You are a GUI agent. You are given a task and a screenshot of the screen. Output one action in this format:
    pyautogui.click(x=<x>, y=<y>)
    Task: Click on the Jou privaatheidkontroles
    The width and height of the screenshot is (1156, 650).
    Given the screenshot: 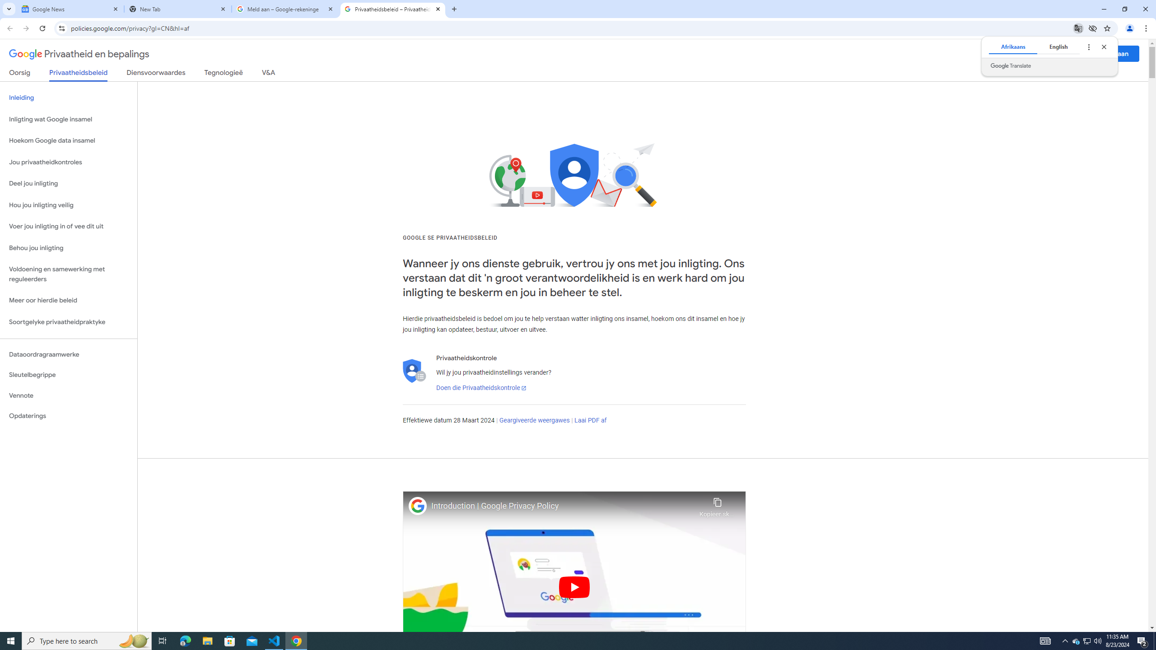 What is the action you would take?
    pyautogui.click(x=69, y=162)
    